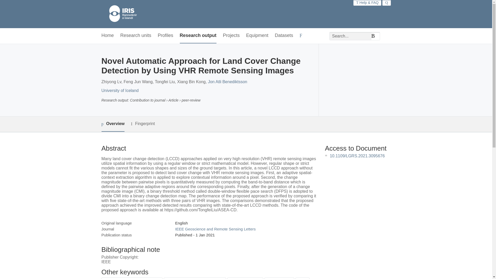 This screenshot has height=279, width=496. Describe the element at coordinates (215, 229) in the screenshot. I see `IEEE Geoscience and Remote Sensing Letters` at that location.